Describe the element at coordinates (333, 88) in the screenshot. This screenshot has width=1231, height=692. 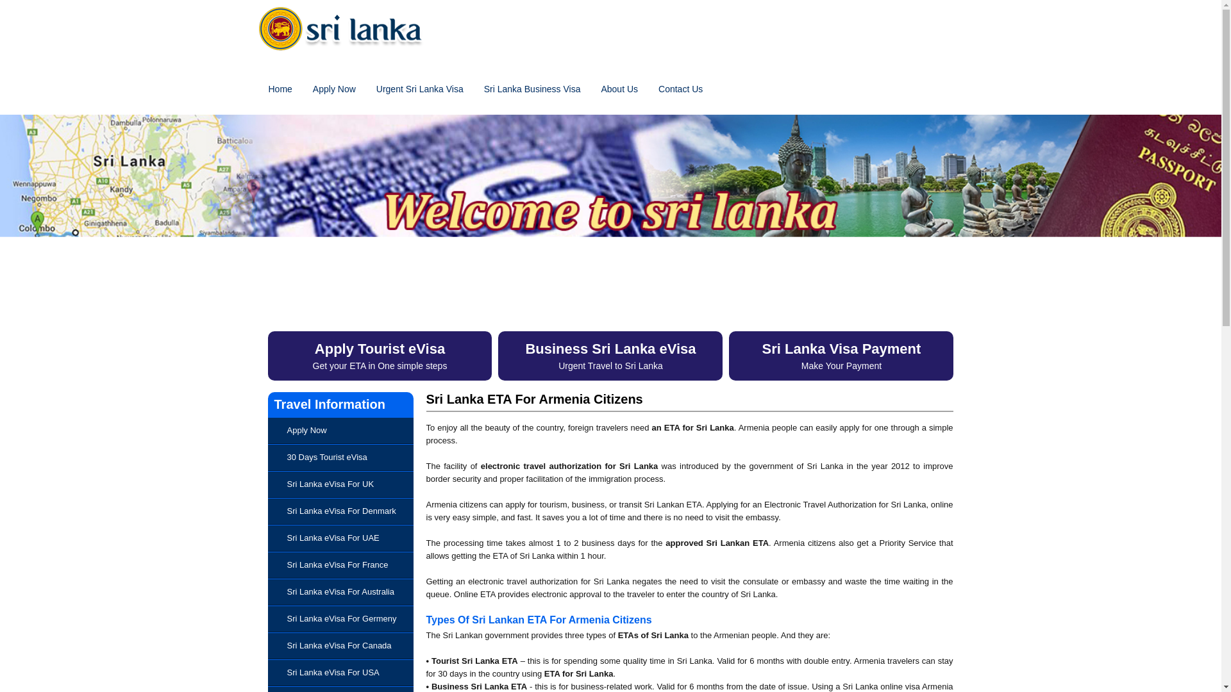
I see `Apply Now` at that location.